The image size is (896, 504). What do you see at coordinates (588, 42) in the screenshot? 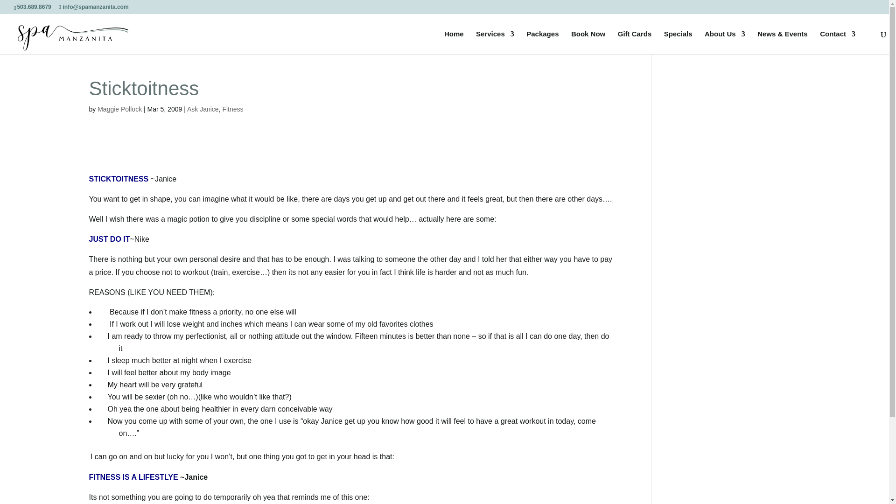
I see `Book Now` at bounding box center [588, 42].